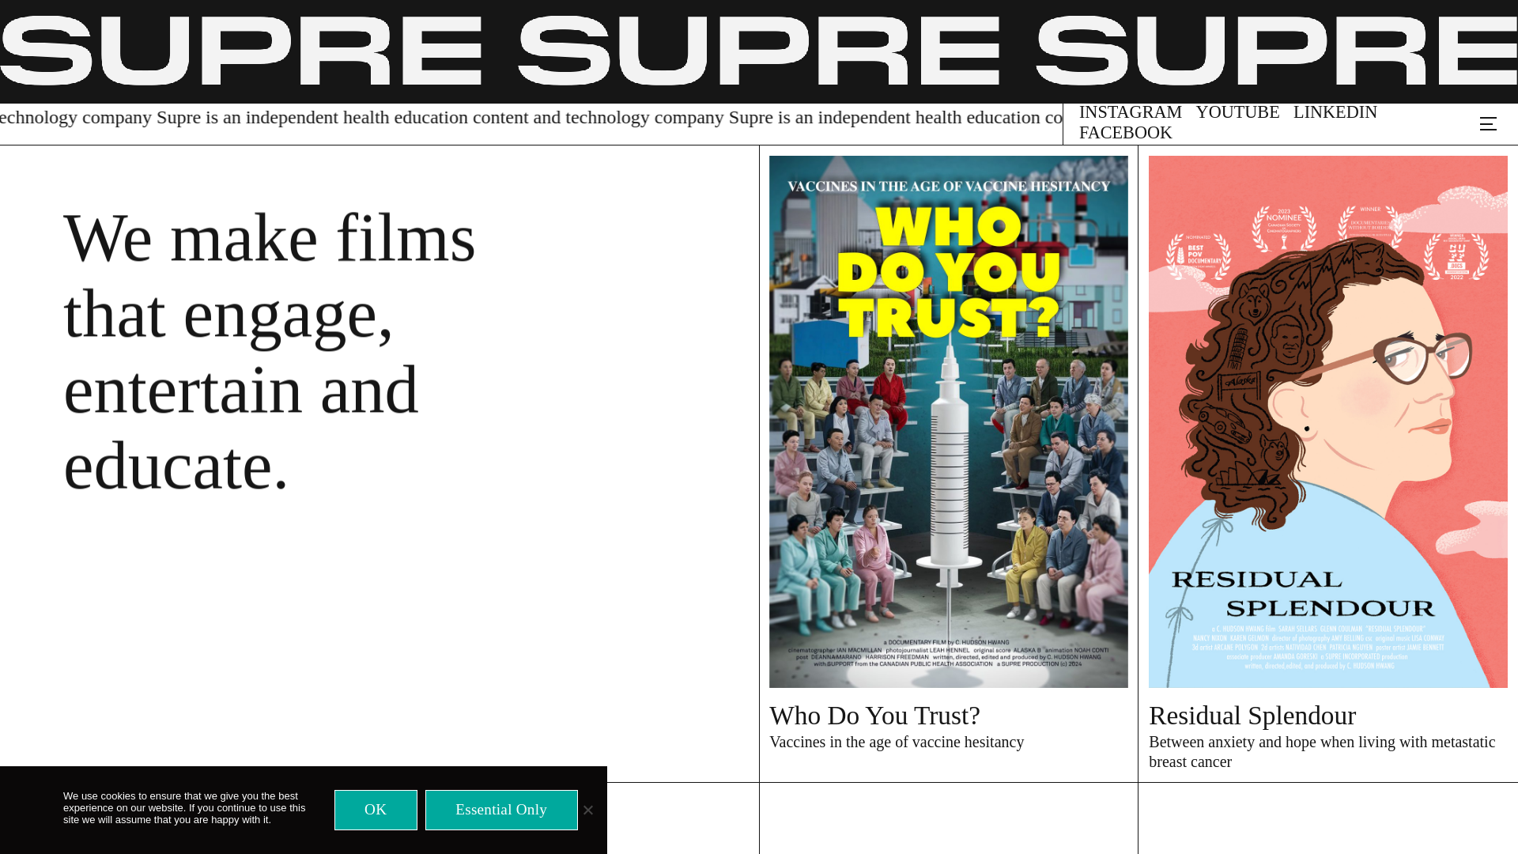 The height and width of the screenshot is (854, 1518). I want to click on OK, so click(376, 810).